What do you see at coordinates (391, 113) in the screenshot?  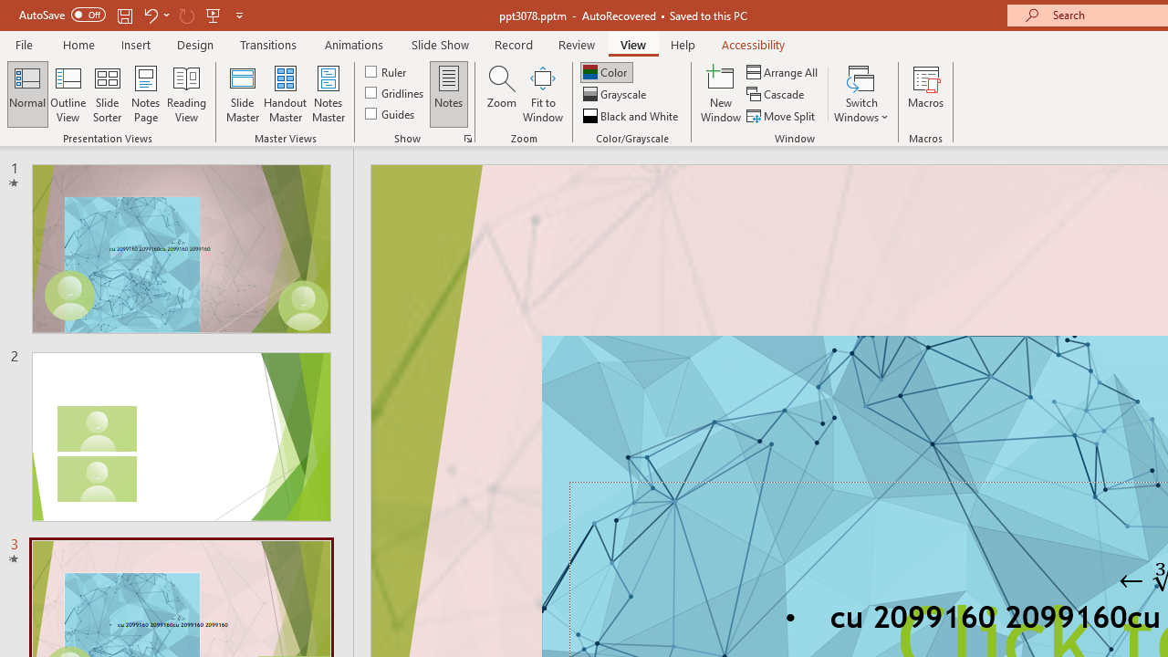 I see `Guides` at bounding box center [391, 113].